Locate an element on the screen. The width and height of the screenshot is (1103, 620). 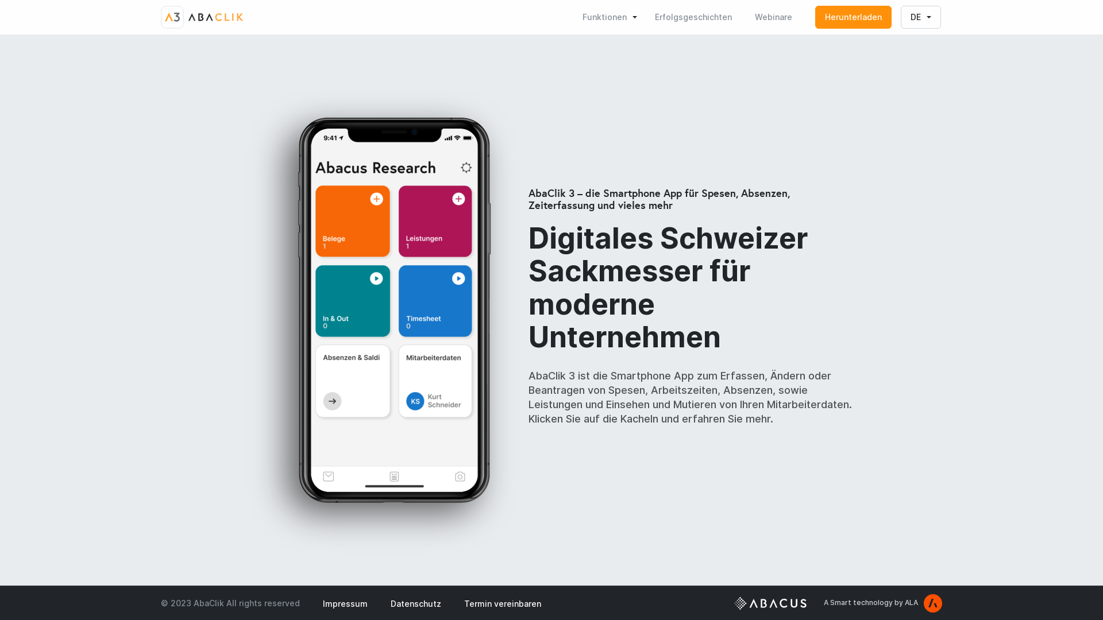
Webinare is located at coordinates (773, 17).